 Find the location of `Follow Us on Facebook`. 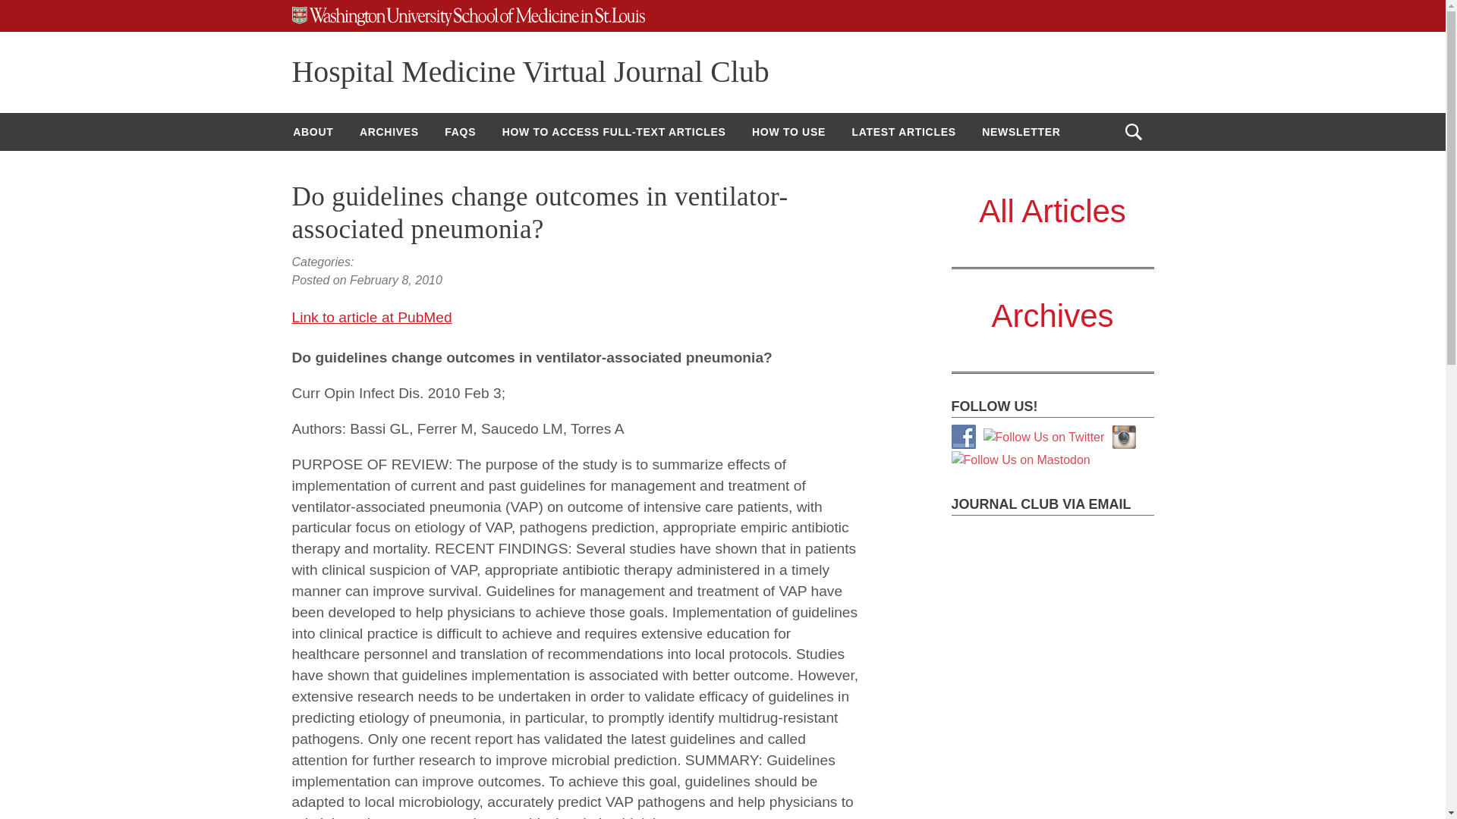

Follow Us on Facebook is located at coordinates (964, 437).